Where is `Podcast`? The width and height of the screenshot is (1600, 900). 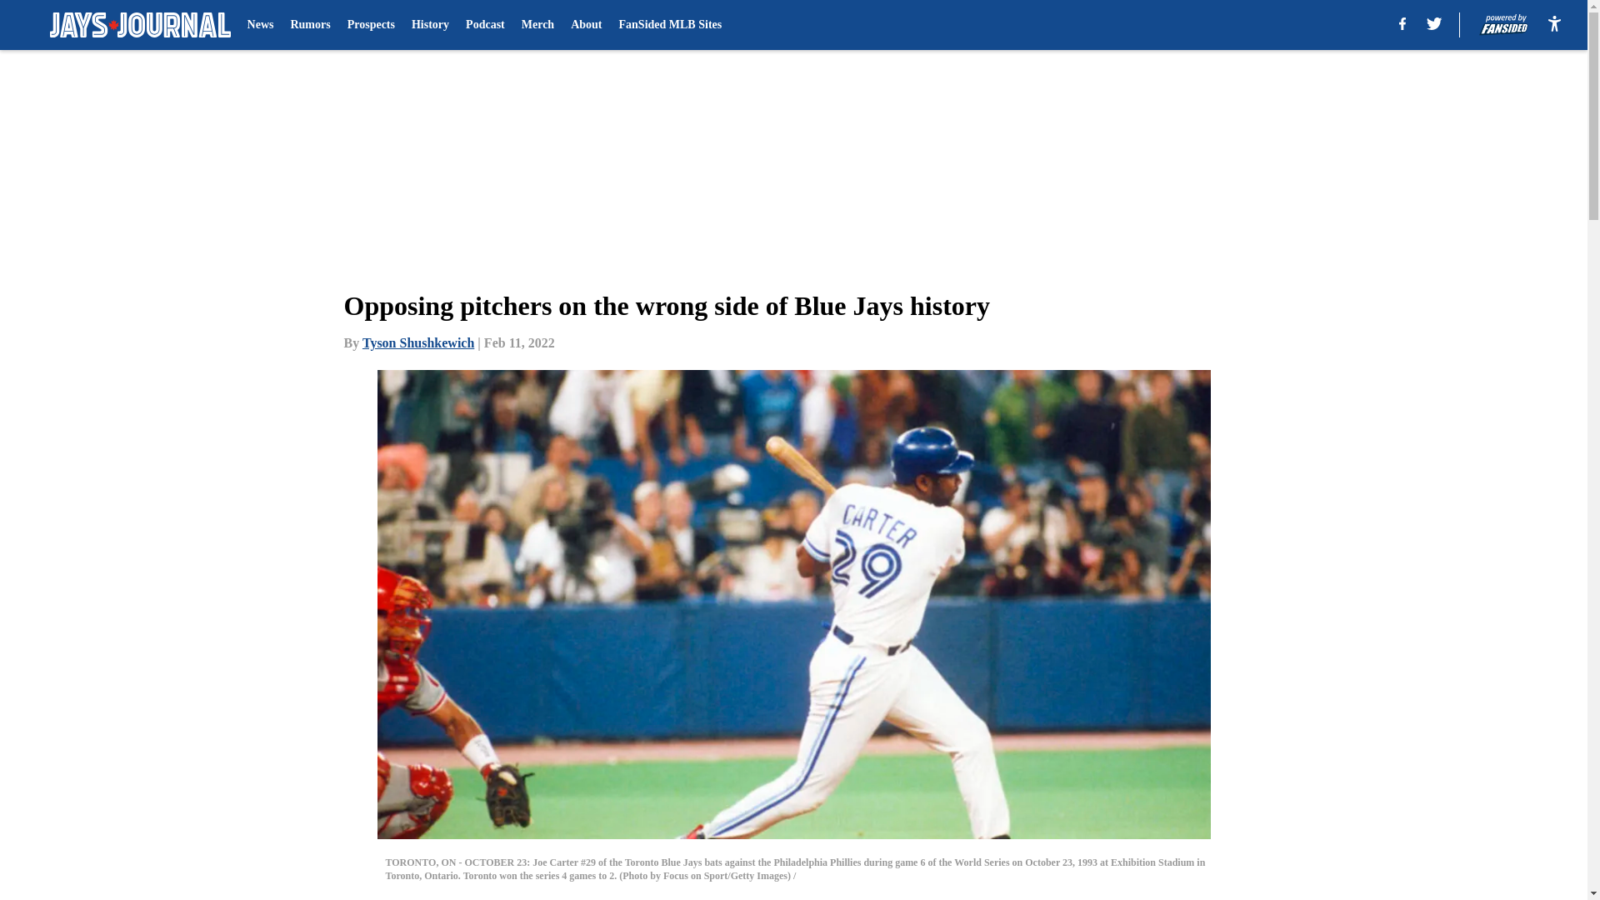 Podcast is located at coordinates (485, 25).